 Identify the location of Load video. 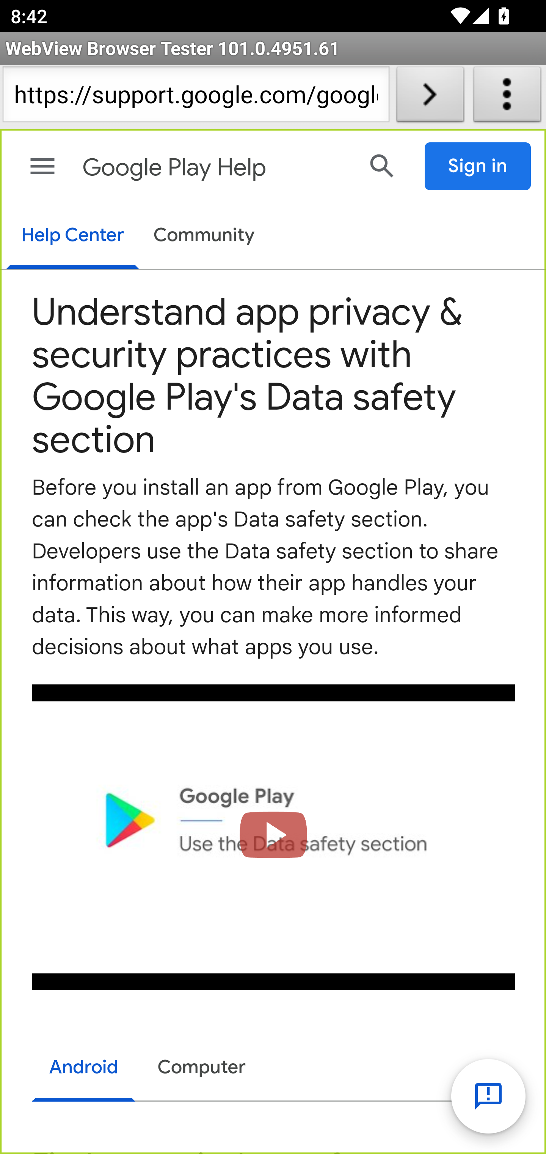
(274, 837).